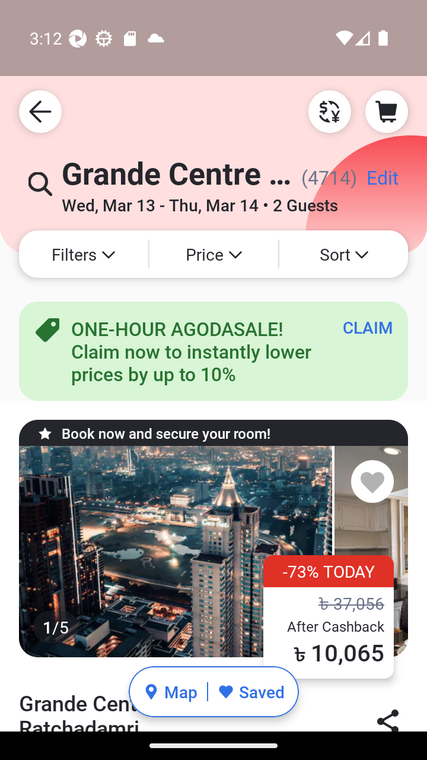 The width and height of the screenshot is (427, 760). What do you see at coordinates (329, 616) in the screenshot?
I see `-73% TODAY ‪৳ 37,056 After Cashback ‪৳ 10,065` at bounding box center [329, 616].